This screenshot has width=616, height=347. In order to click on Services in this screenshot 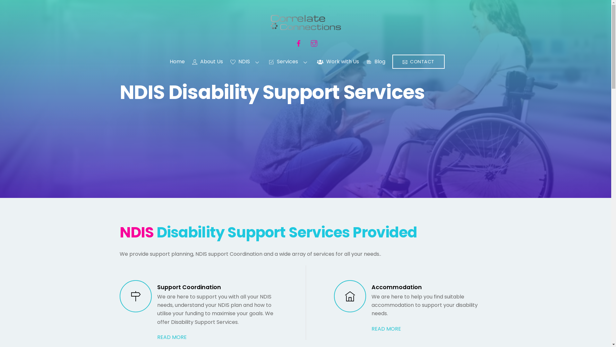, I will do `click(289, 62)`.